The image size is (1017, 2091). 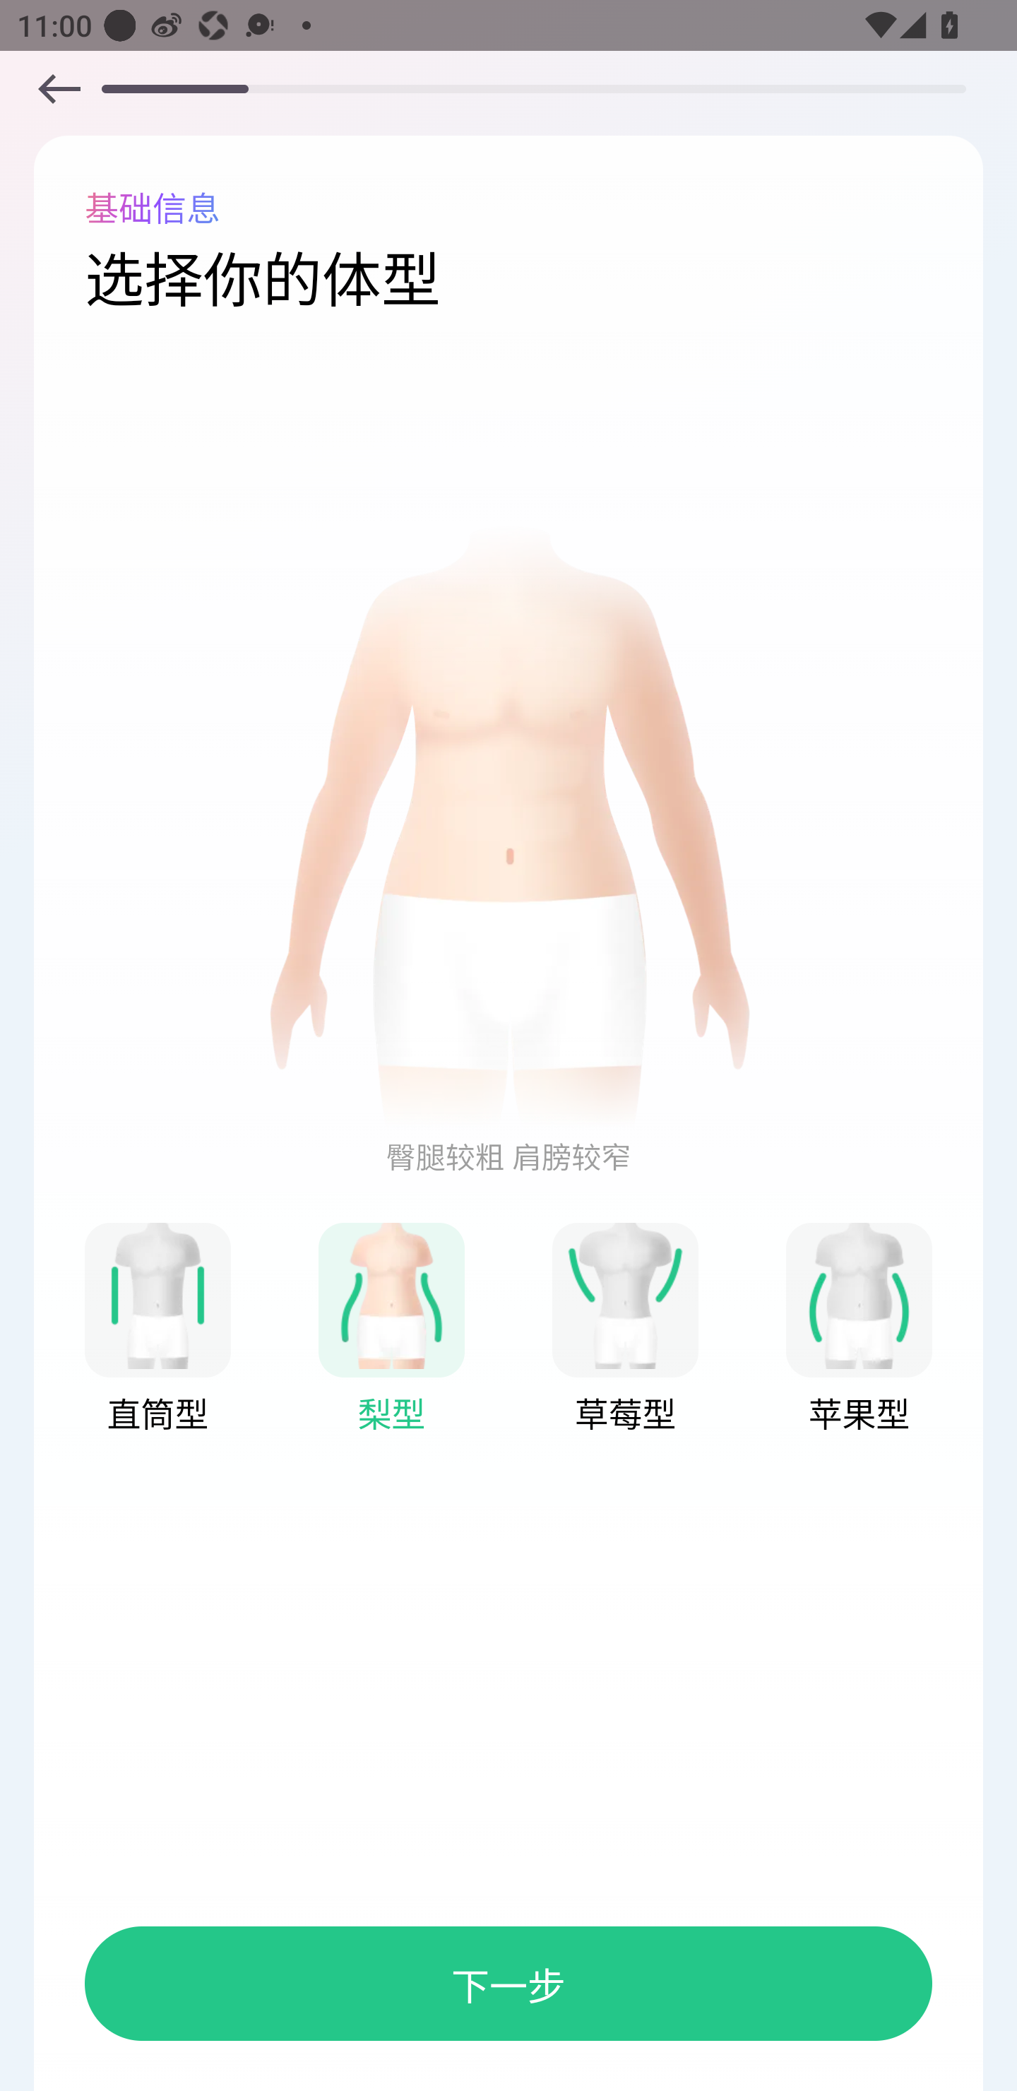 I want to click on 1   1 苹果型, so click(x=859, y=1329).